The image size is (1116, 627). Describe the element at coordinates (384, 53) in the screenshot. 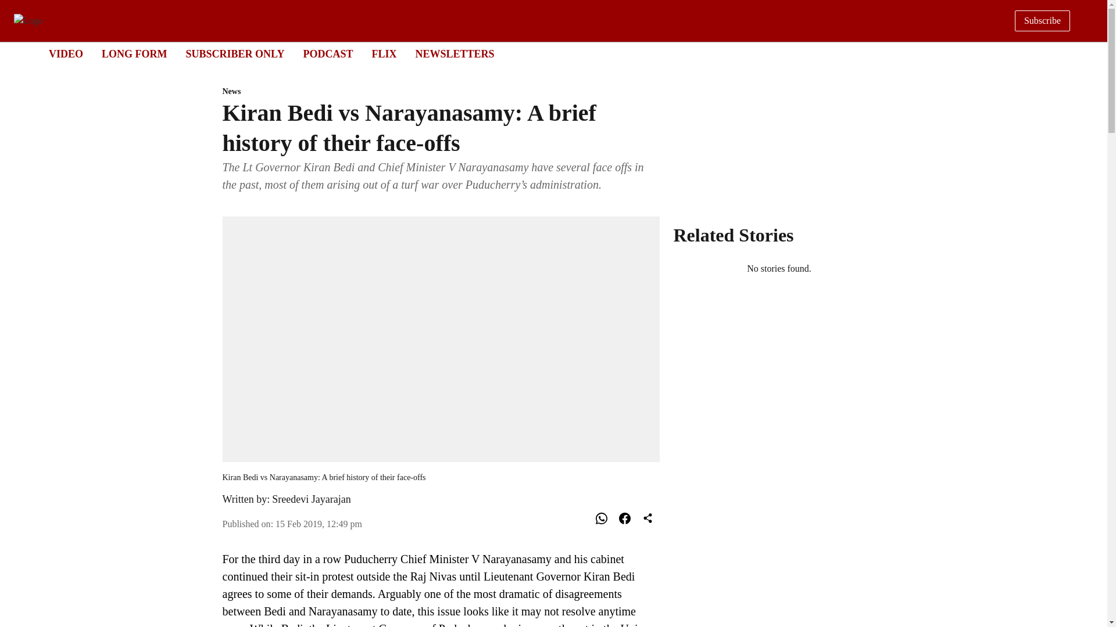

I see `NEWSLETTERS` at that location.